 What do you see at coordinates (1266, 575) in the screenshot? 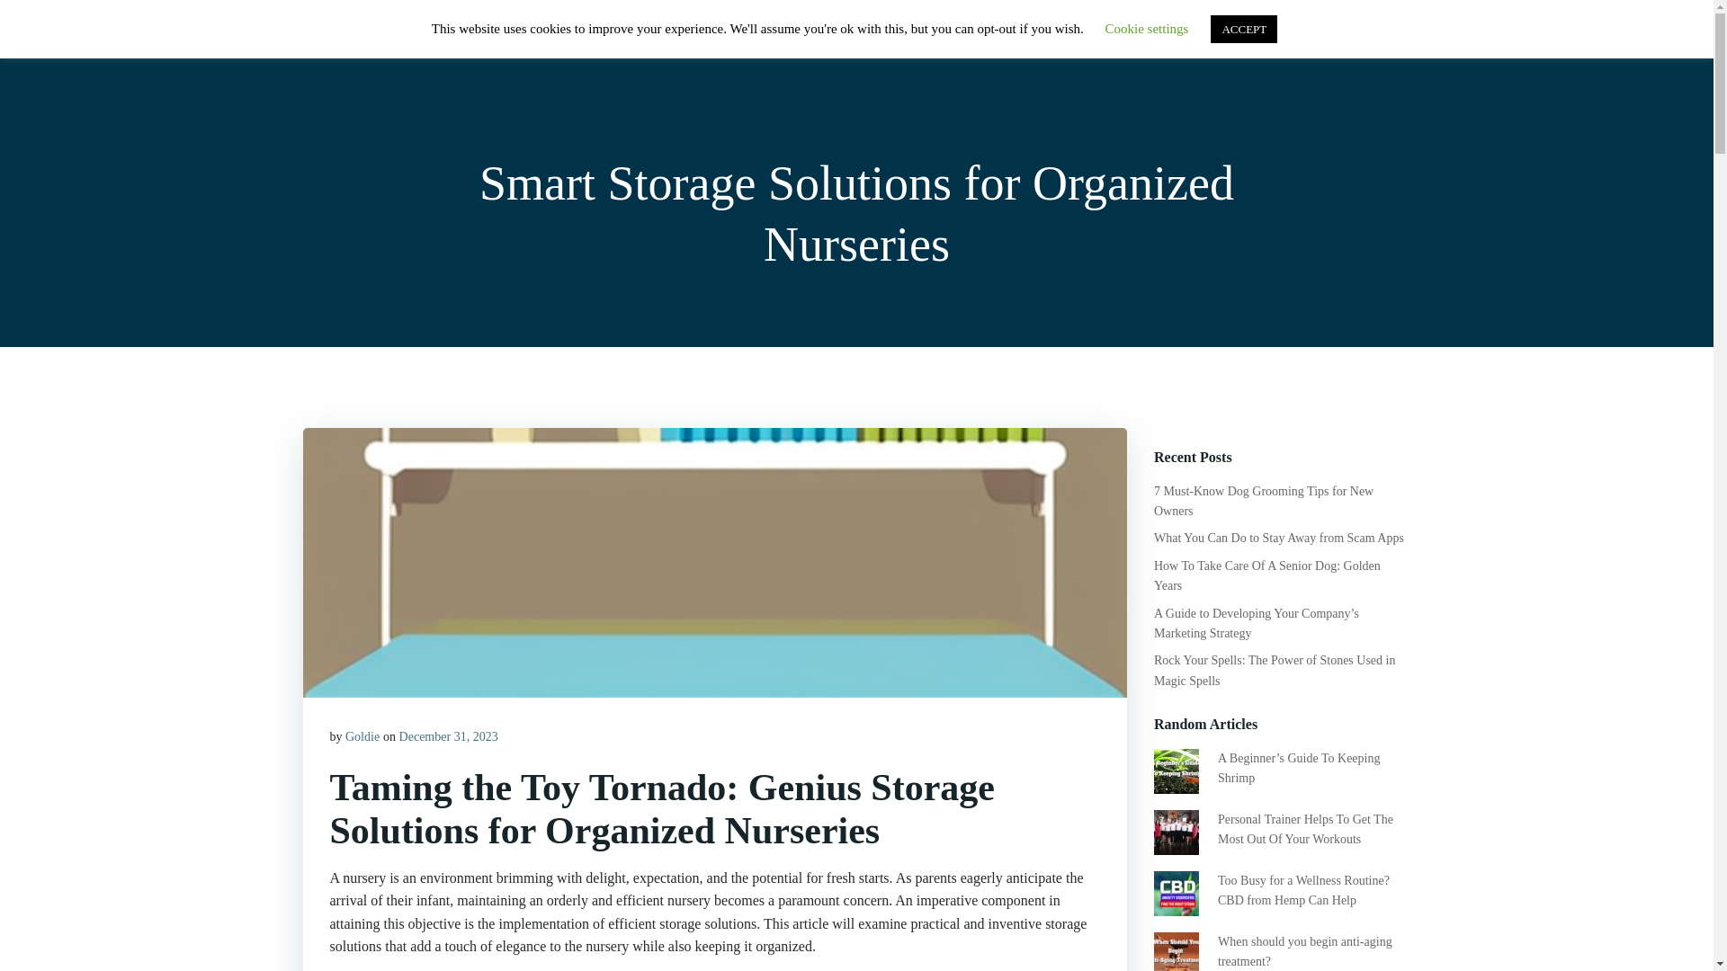
I see `How To Take Care Of A Senior Dog: Golden Years` at bounding box center [1266, 575].